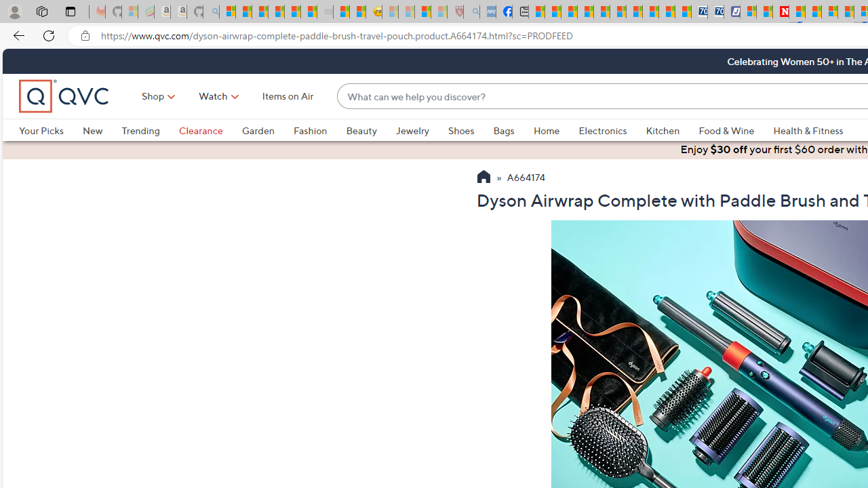 This screenshot has width=868, height=488. What do you see at coordinates (526, 178) in the screenshot?
I see `A664174` at bounding box center [526, 178].